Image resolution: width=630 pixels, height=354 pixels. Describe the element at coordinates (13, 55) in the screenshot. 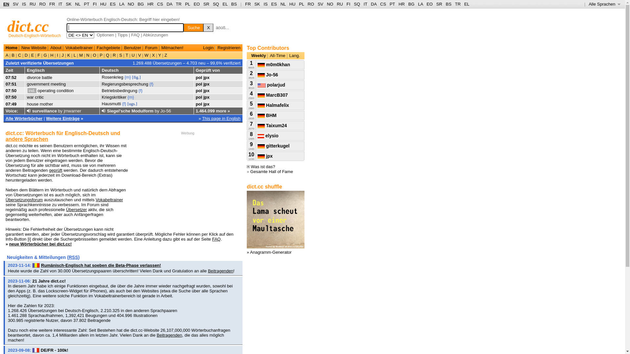

I see `B` at that location.